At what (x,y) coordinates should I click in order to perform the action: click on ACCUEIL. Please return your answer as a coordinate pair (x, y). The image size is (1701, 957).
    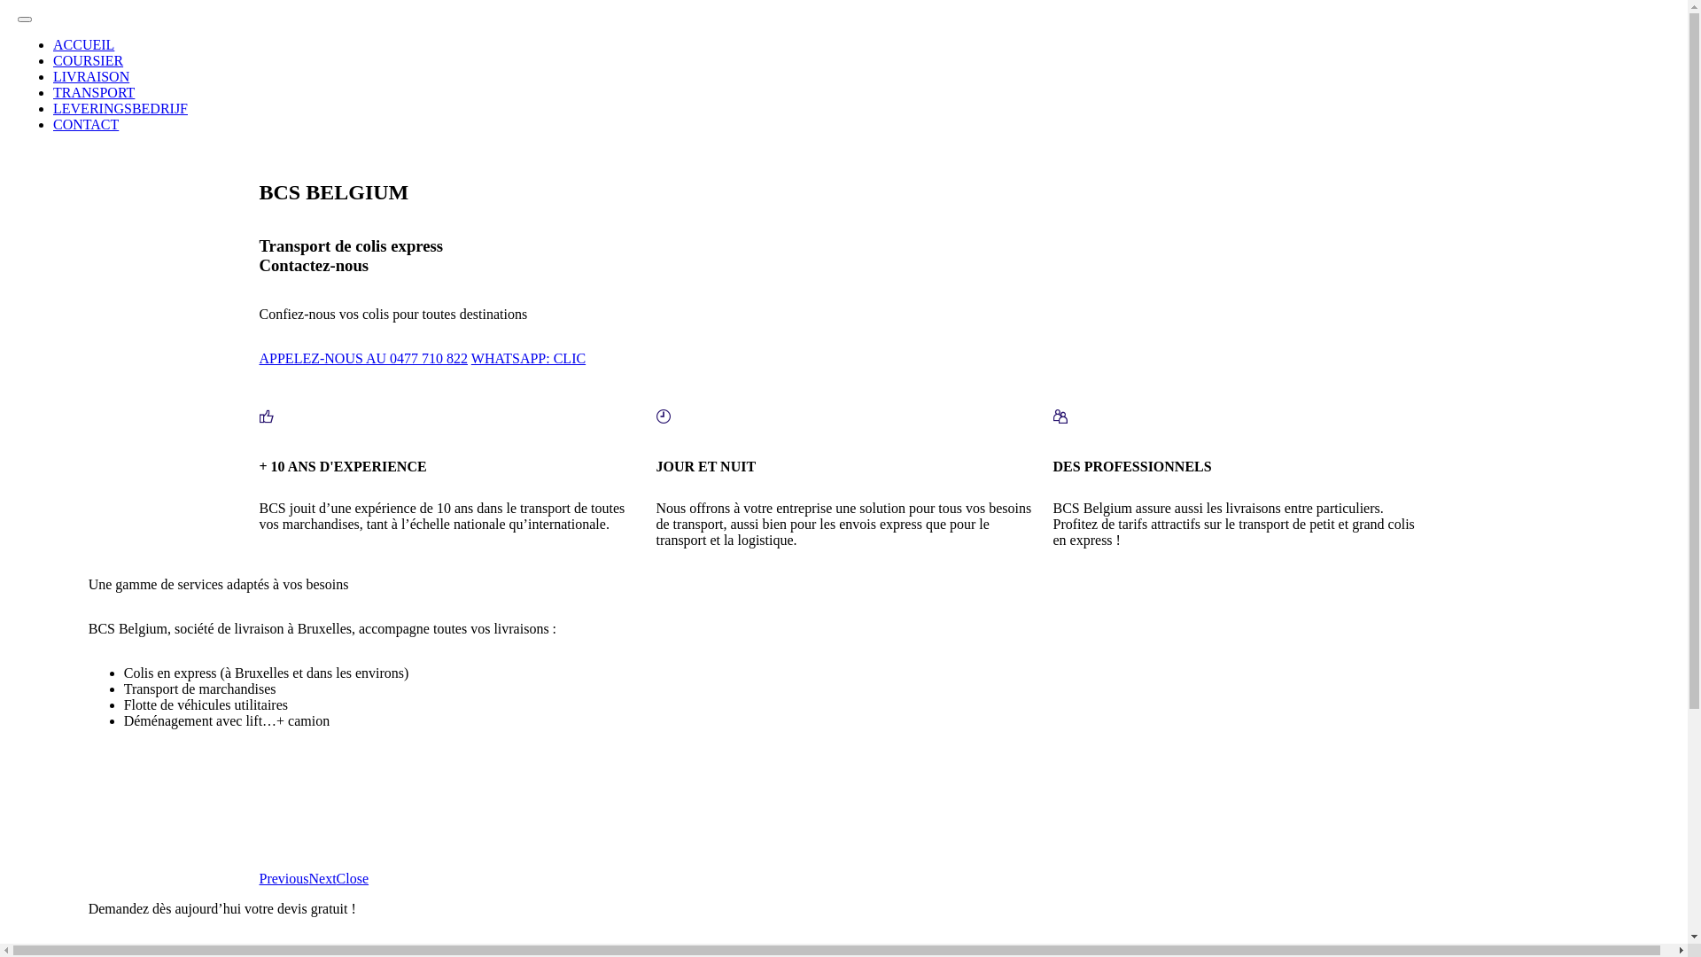
    Looking at the image, I should click on (83, 44).